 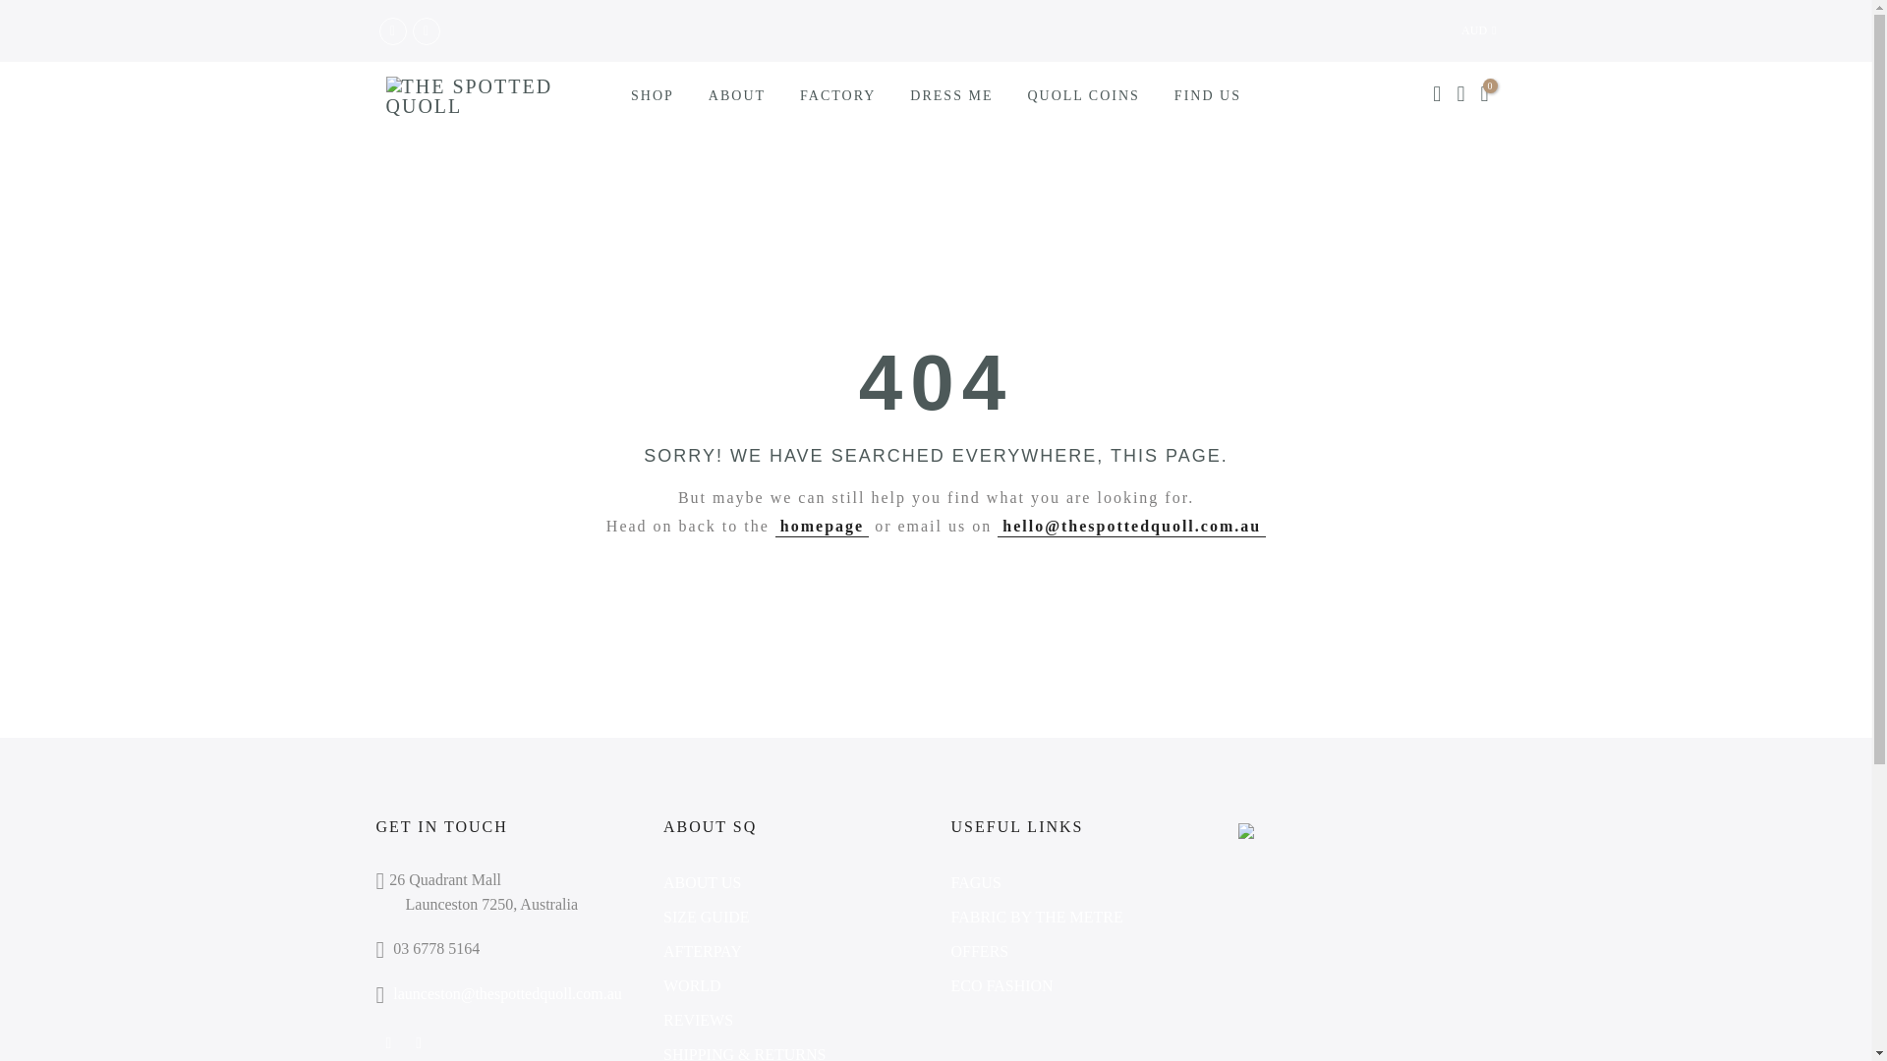 I want to click on DRESS ME, so click(x=951, y=95).